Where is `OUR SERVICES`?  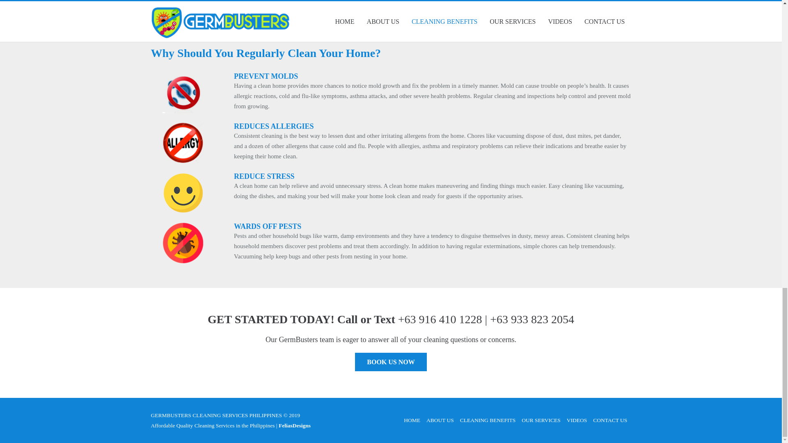
OUR SERVICES is located at coordinates (541, 420).